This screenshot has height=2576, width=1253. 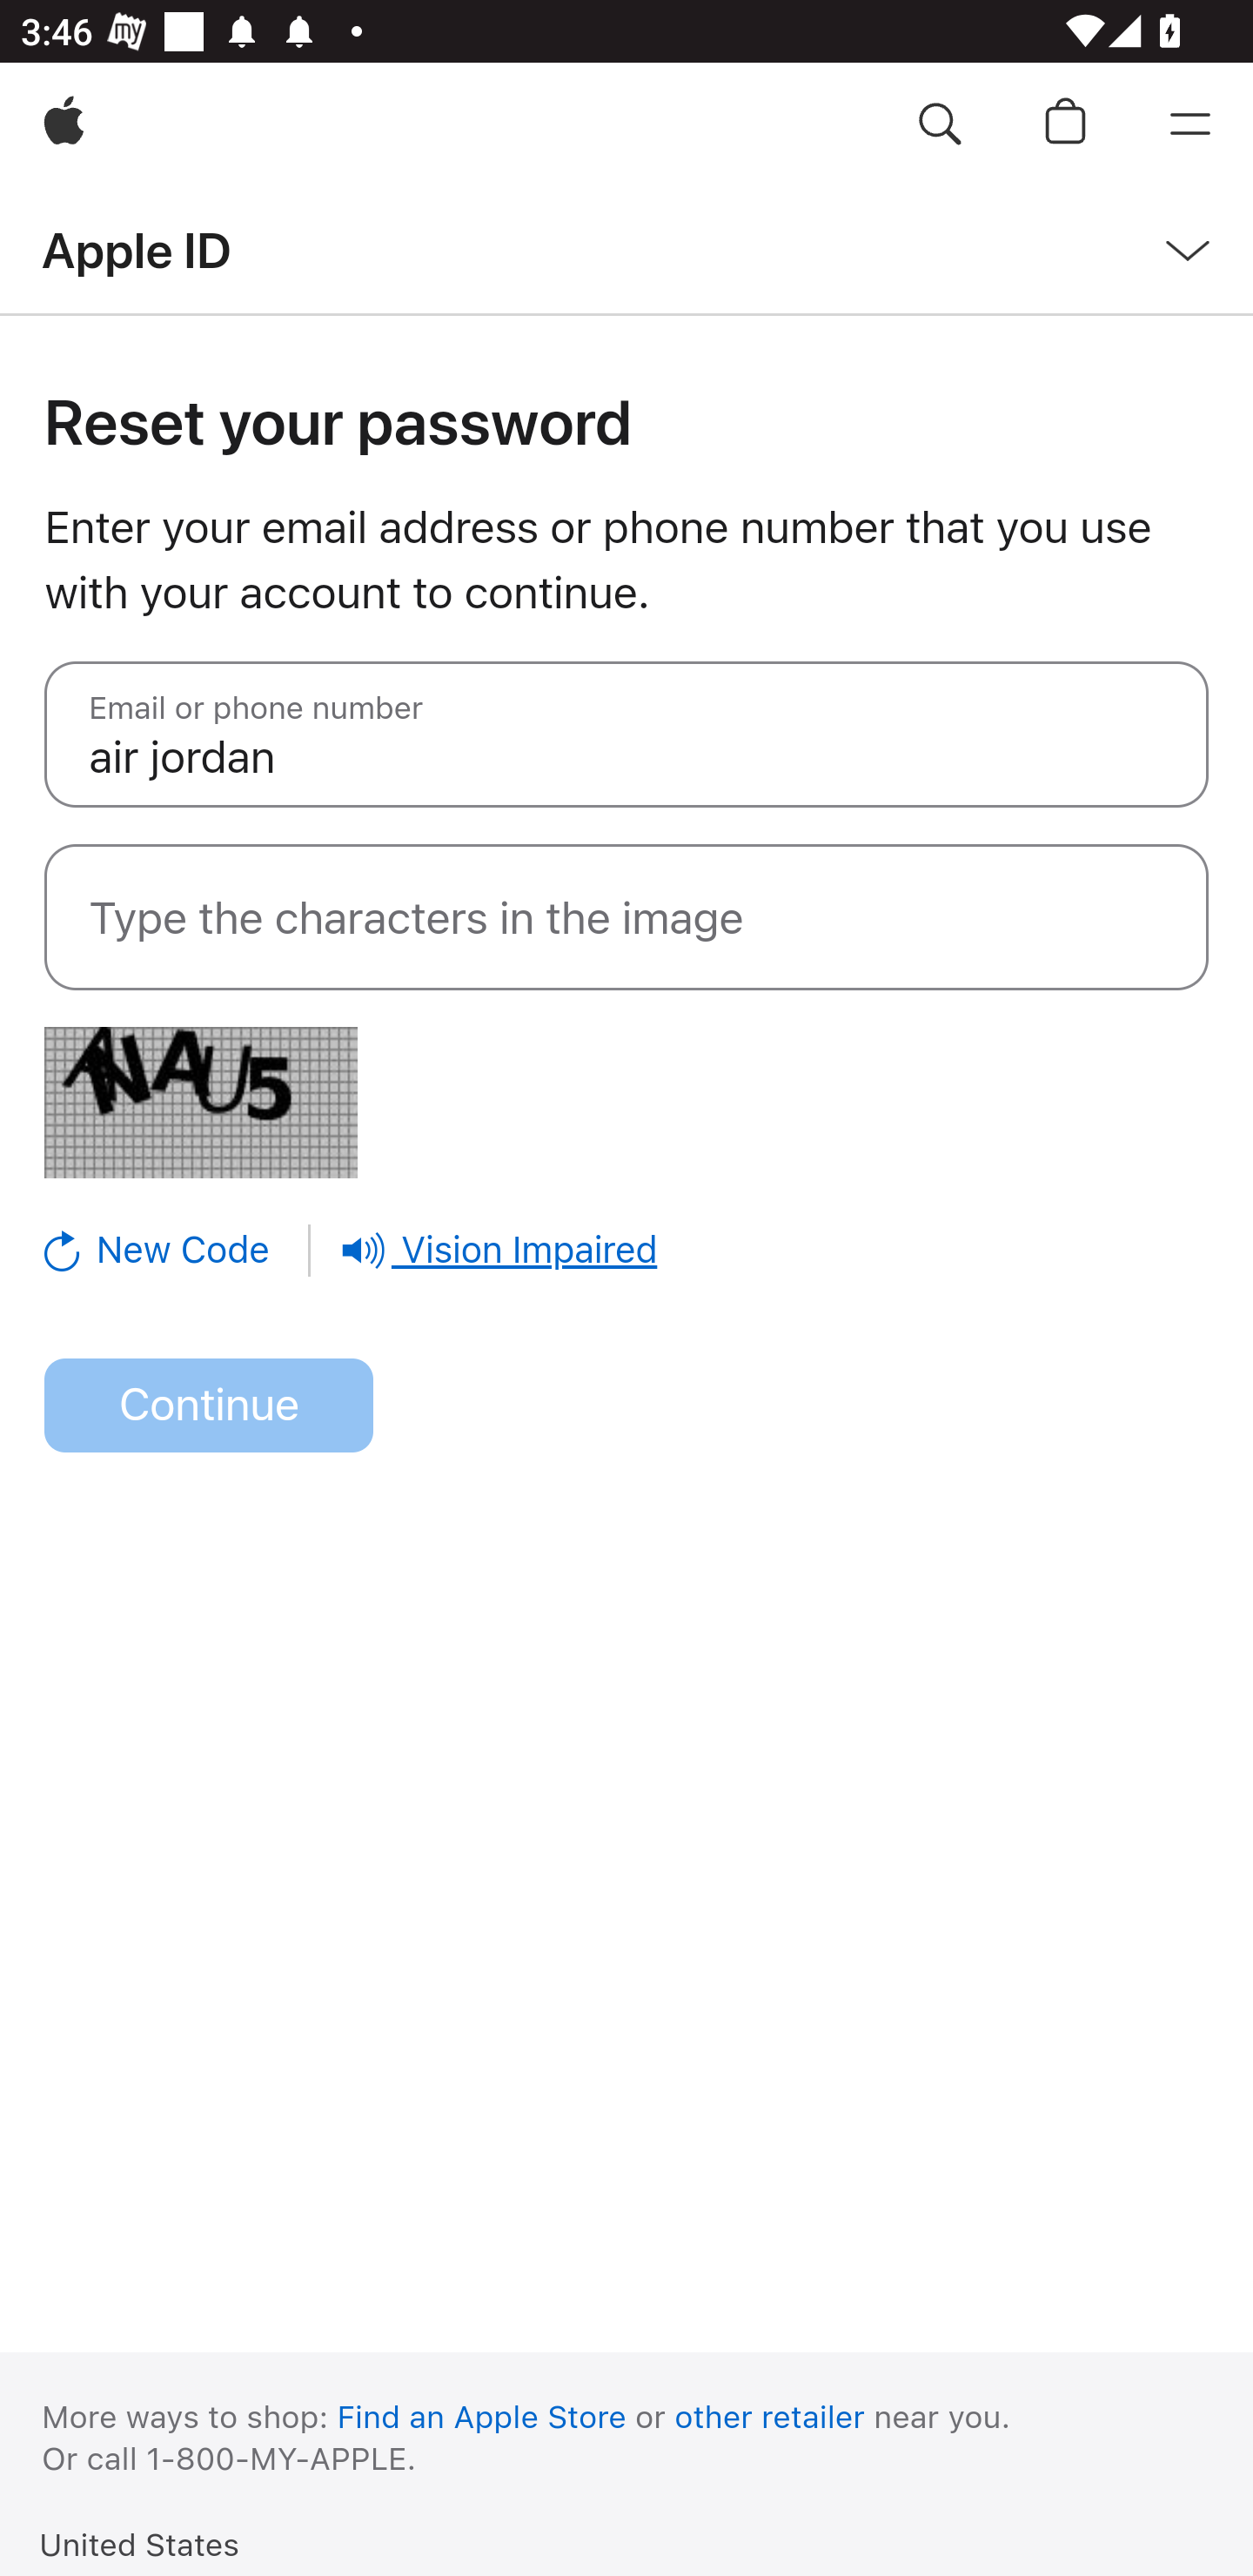 What do you see at coordinates (1190, 125) in the screenshot?
I see `Menu` at bounding box center [1190, 125].